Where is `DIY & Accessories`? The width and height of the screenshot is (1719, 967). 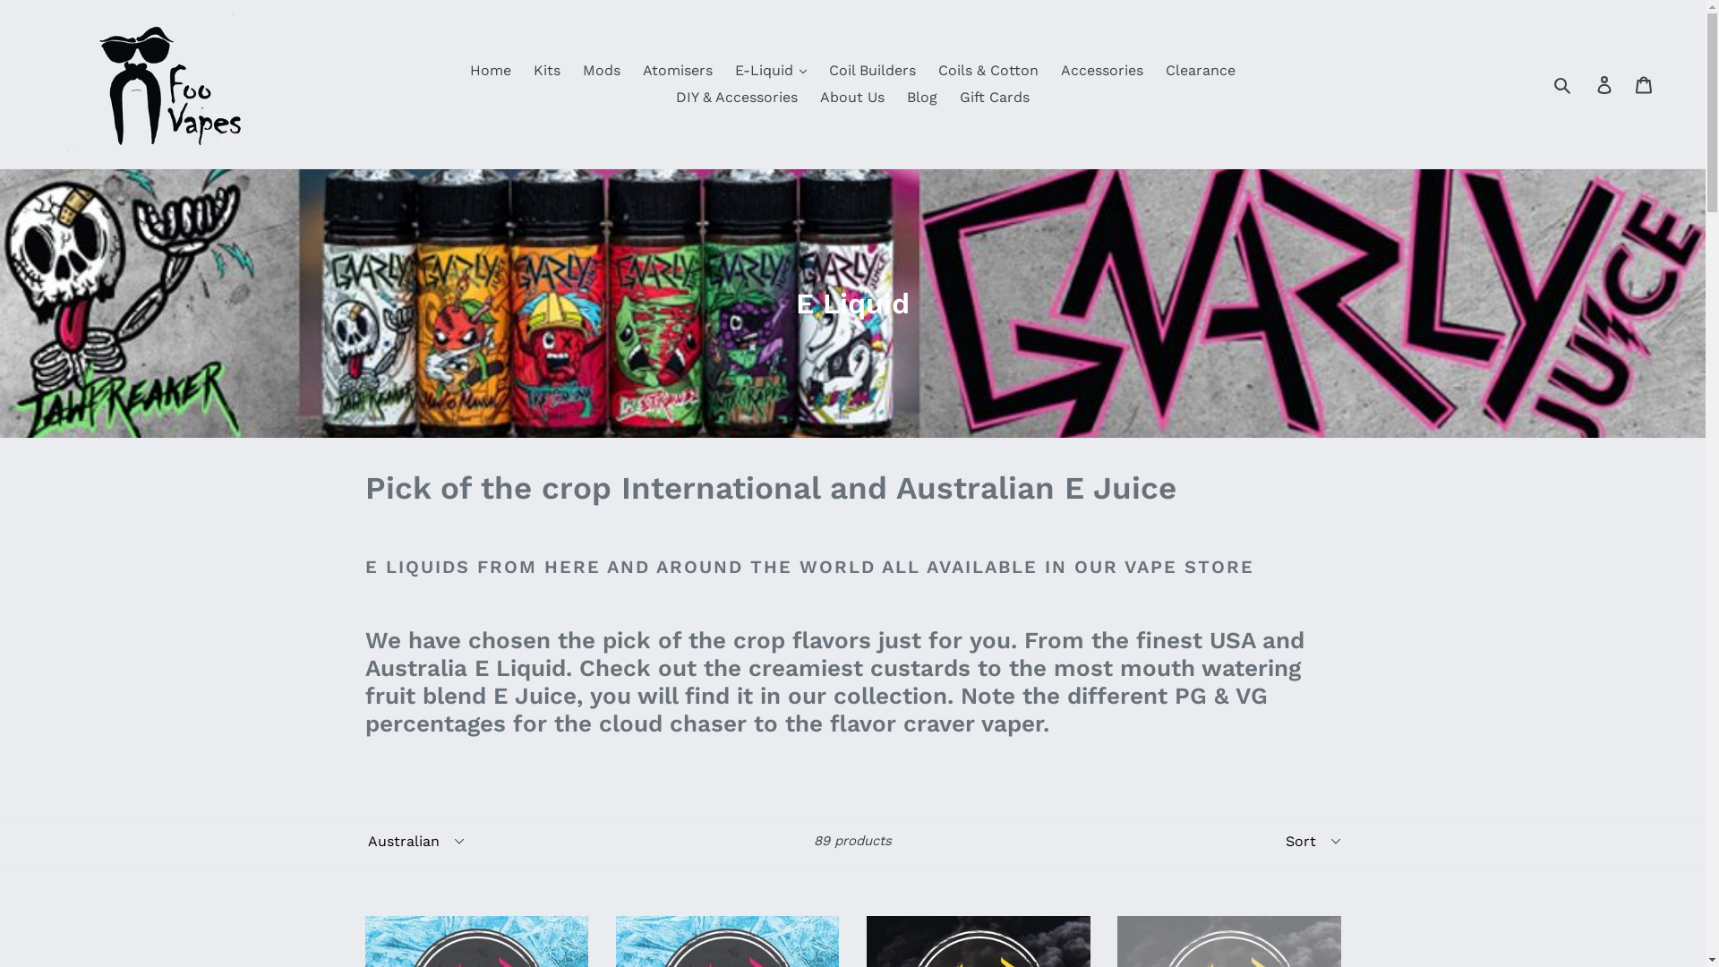 DIY & Accessories is located at coordinates (737, 98).